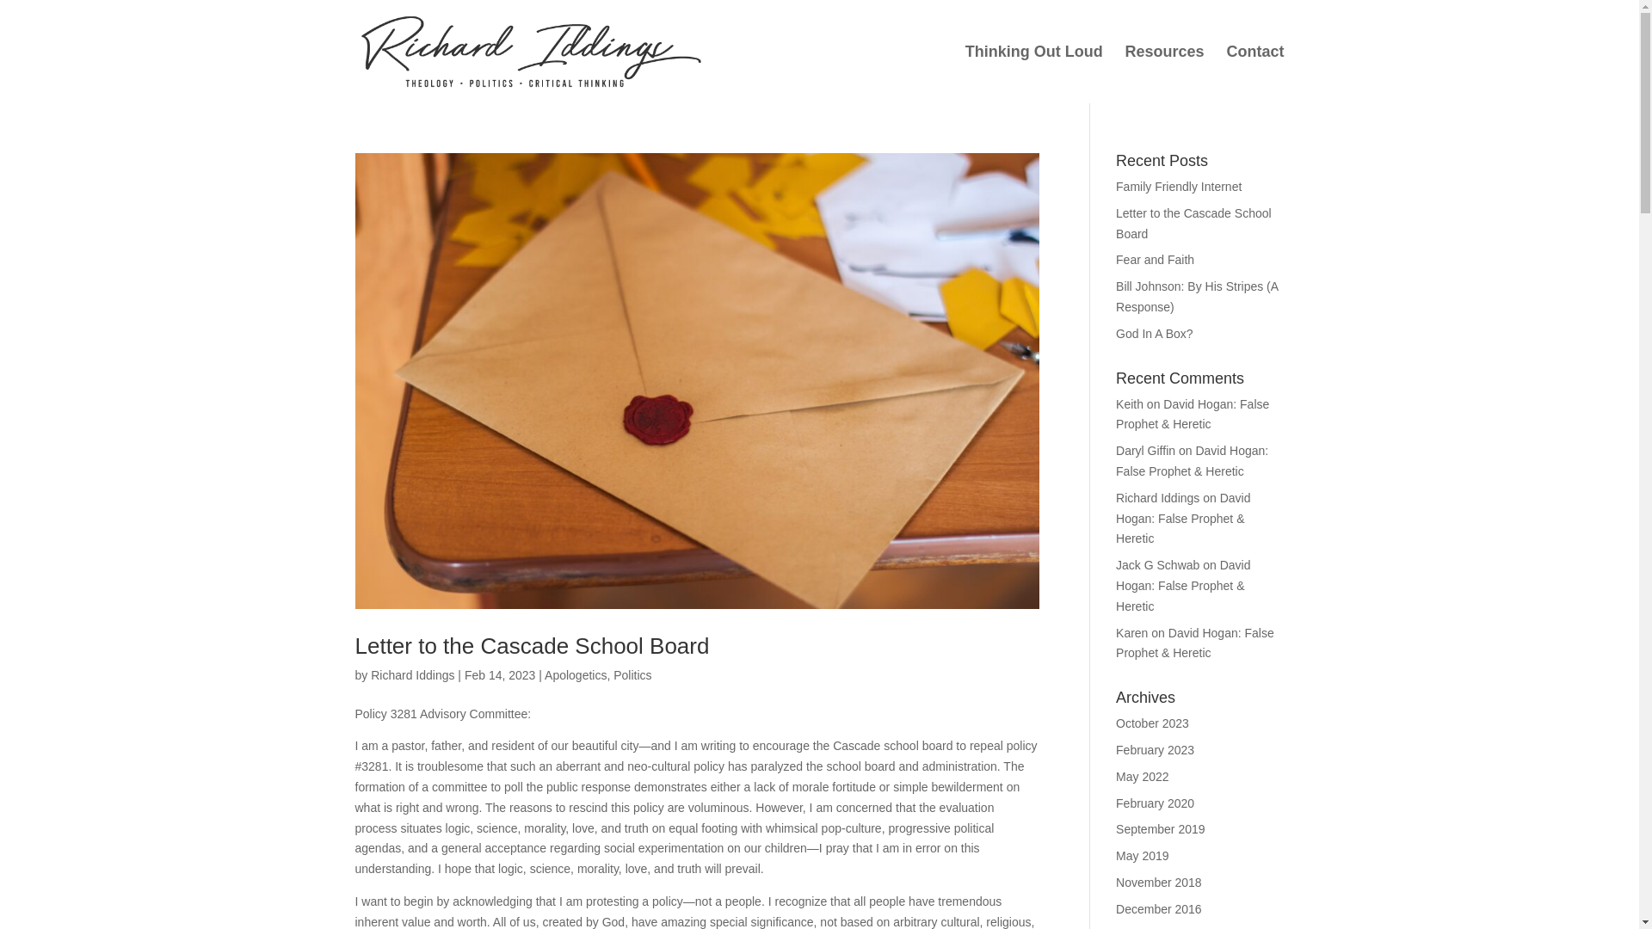  I want to click on October 2023, so click(1153, 723).